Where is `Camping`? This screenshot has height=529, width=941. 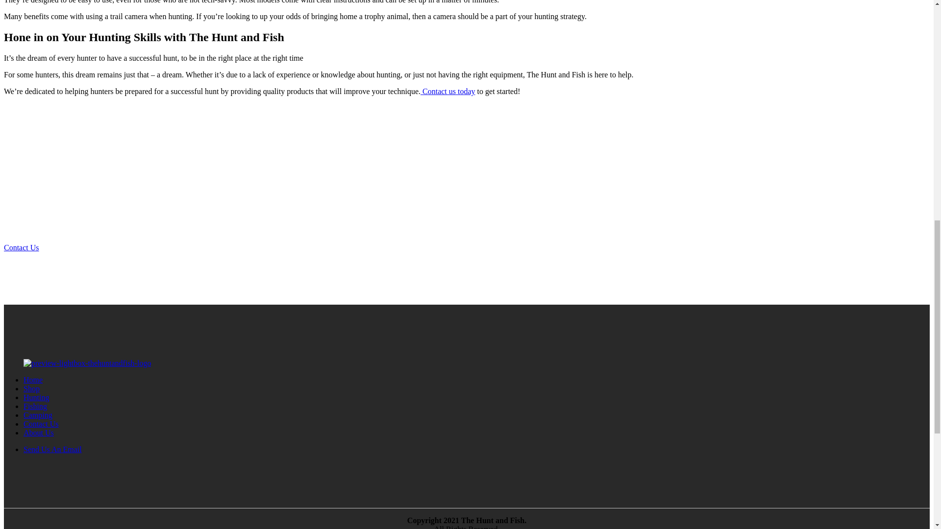
Camping is located at coordinates (38, 415).